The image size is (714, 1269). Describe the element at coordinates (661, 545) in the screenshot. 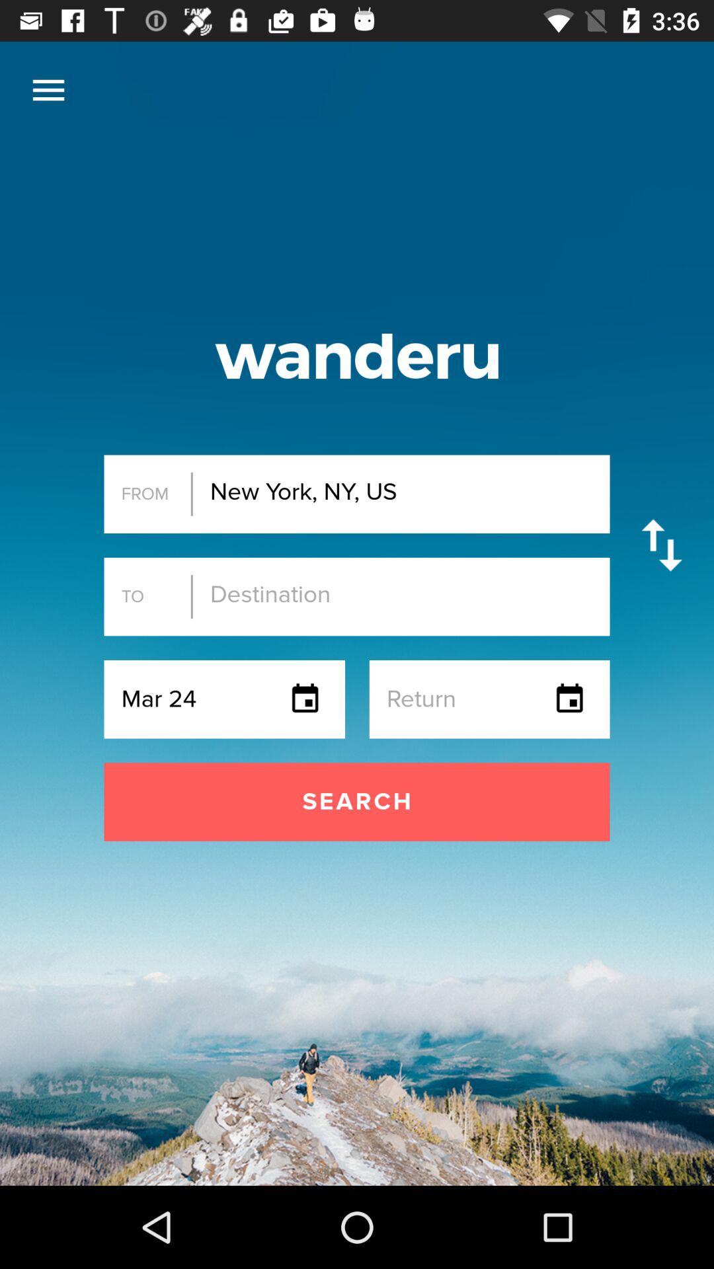

I see `swap from and to` at that location.